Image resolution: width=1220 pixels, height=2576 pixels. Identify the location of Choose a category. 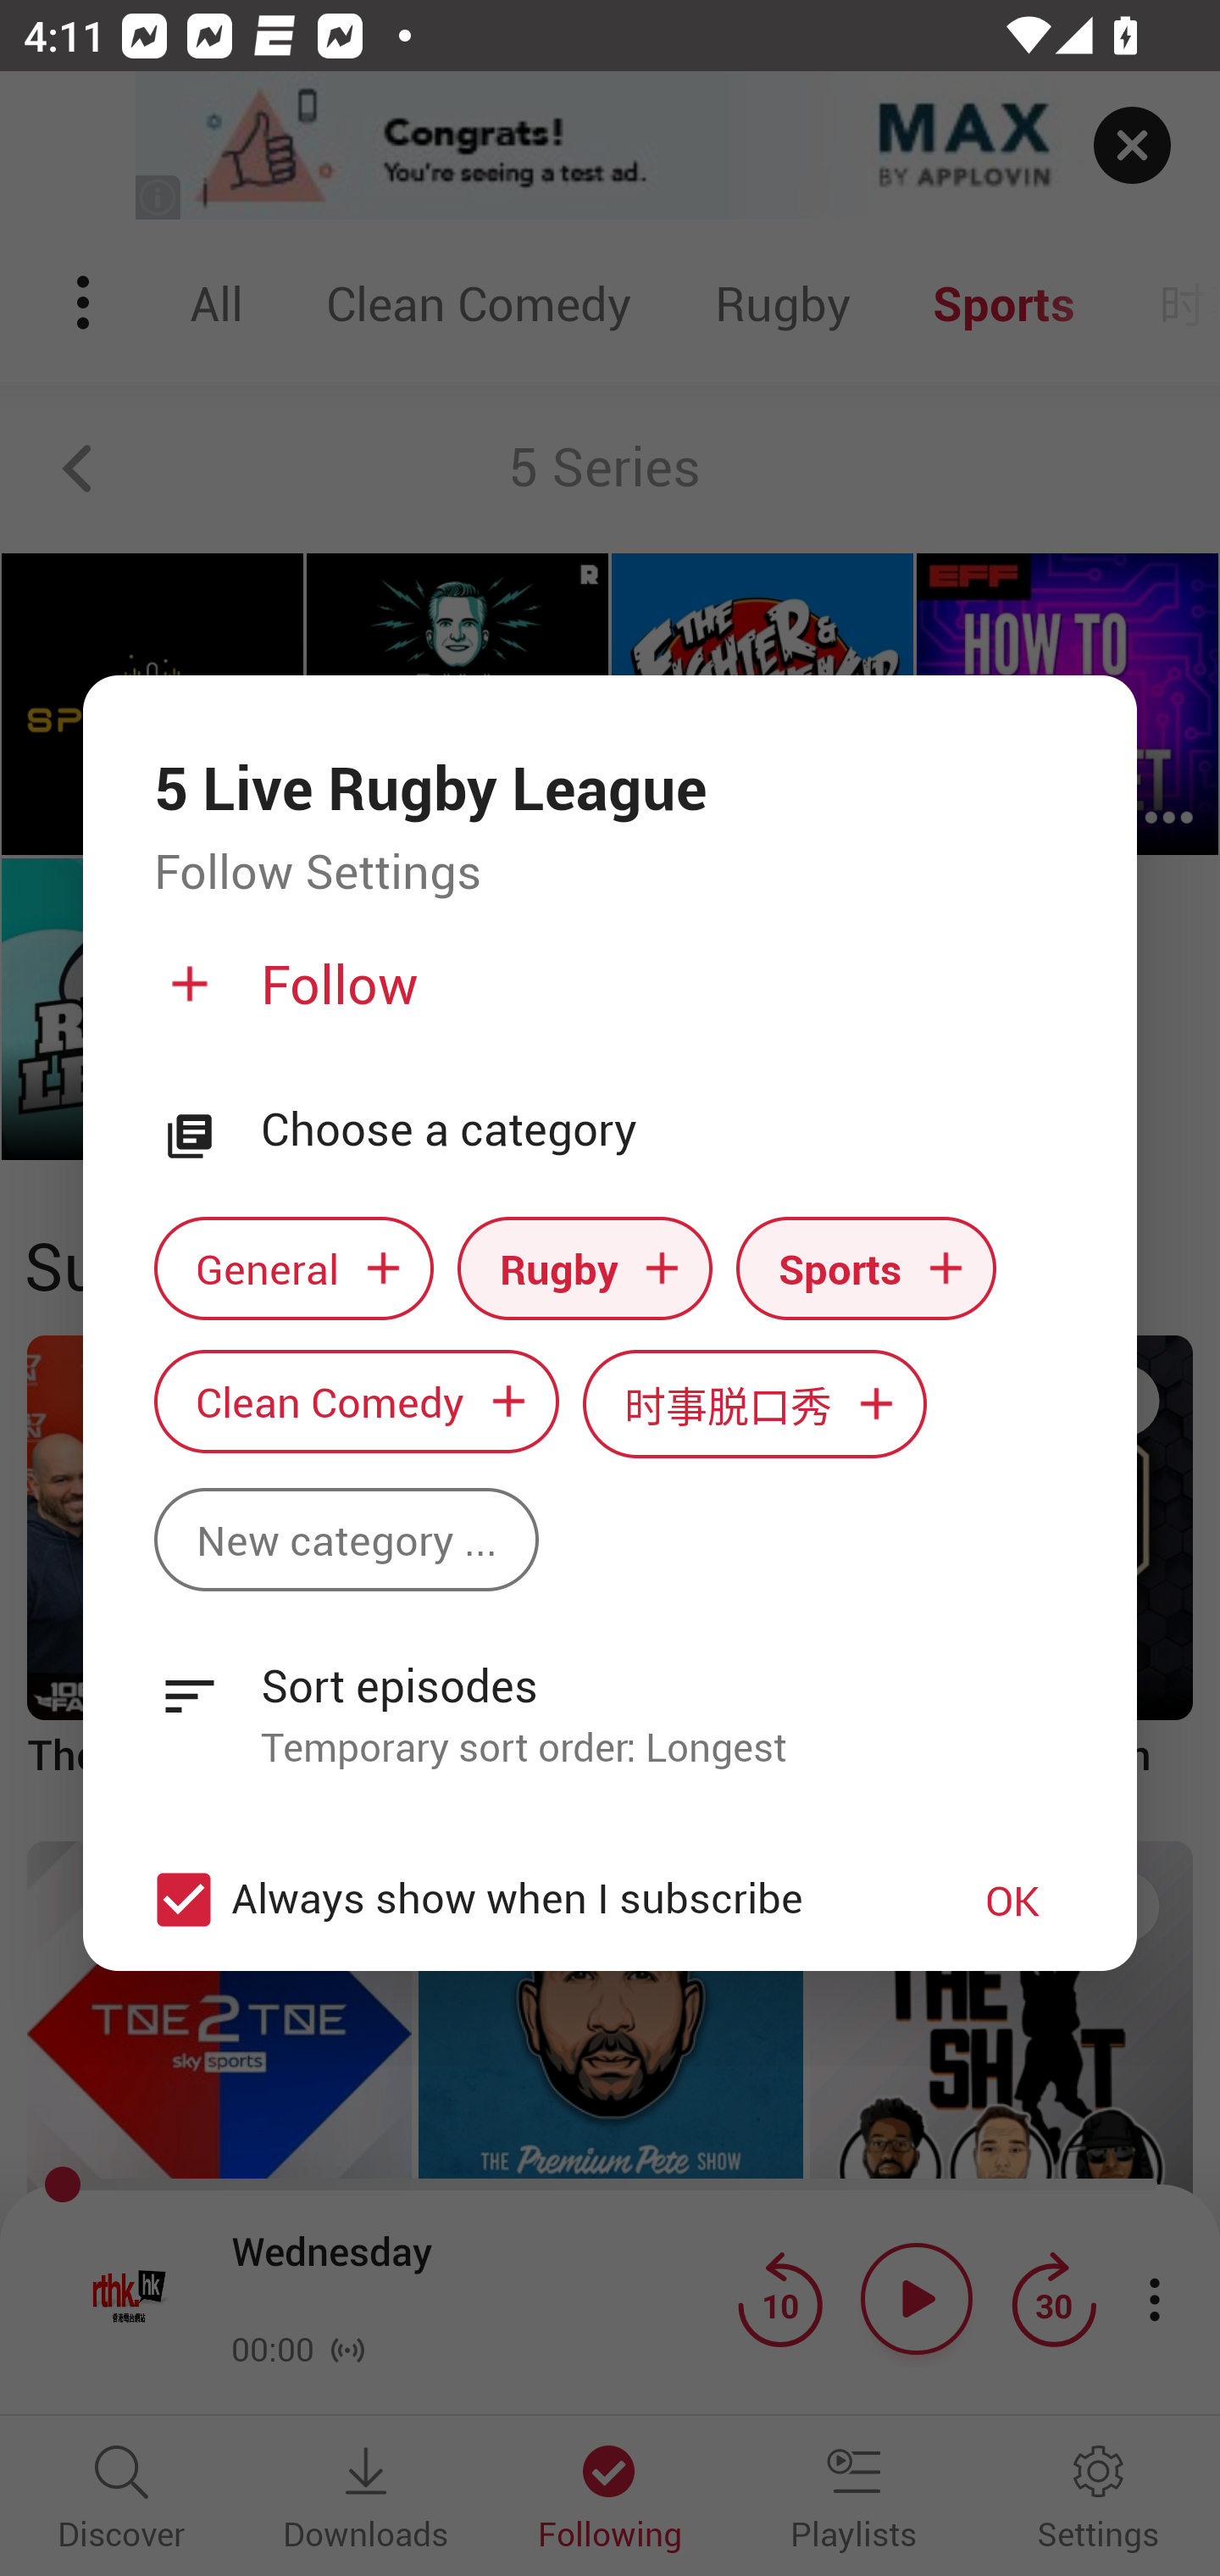
(663, 1130).